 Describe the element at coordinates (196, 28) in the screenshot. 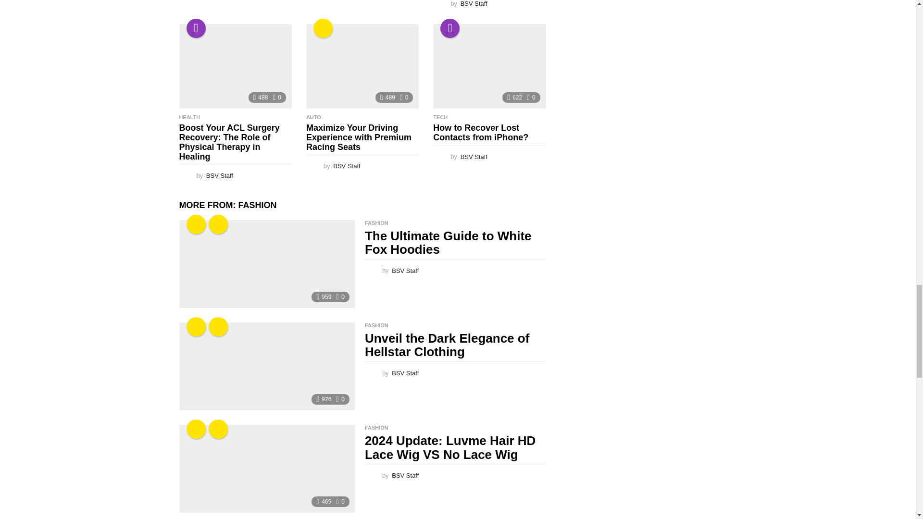

I see `Trending` at that location.